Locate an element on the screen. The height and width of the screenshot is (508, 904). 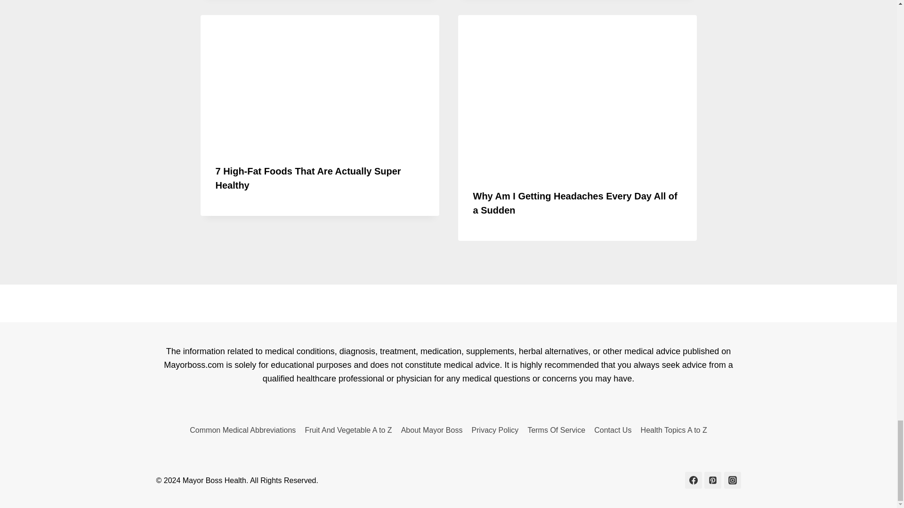
Common Medical Abbreviations is located at coordinates (242, 430).